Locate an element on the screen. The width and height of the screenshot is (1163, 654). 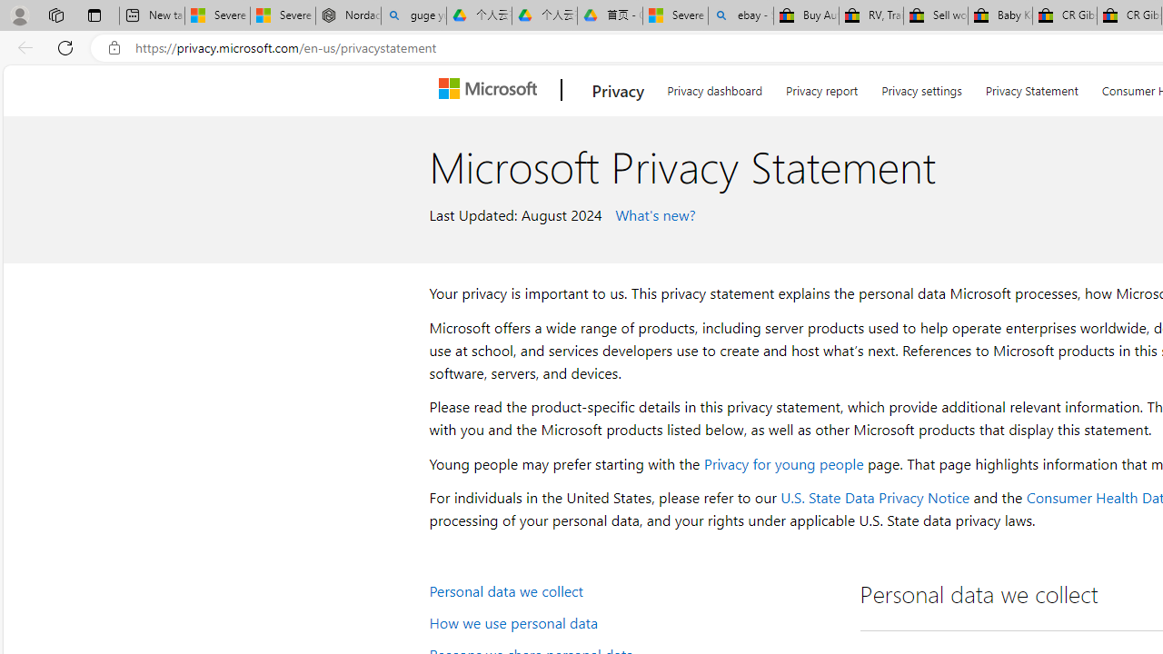
Privacy dashboard is located at coordinates (714, 87).